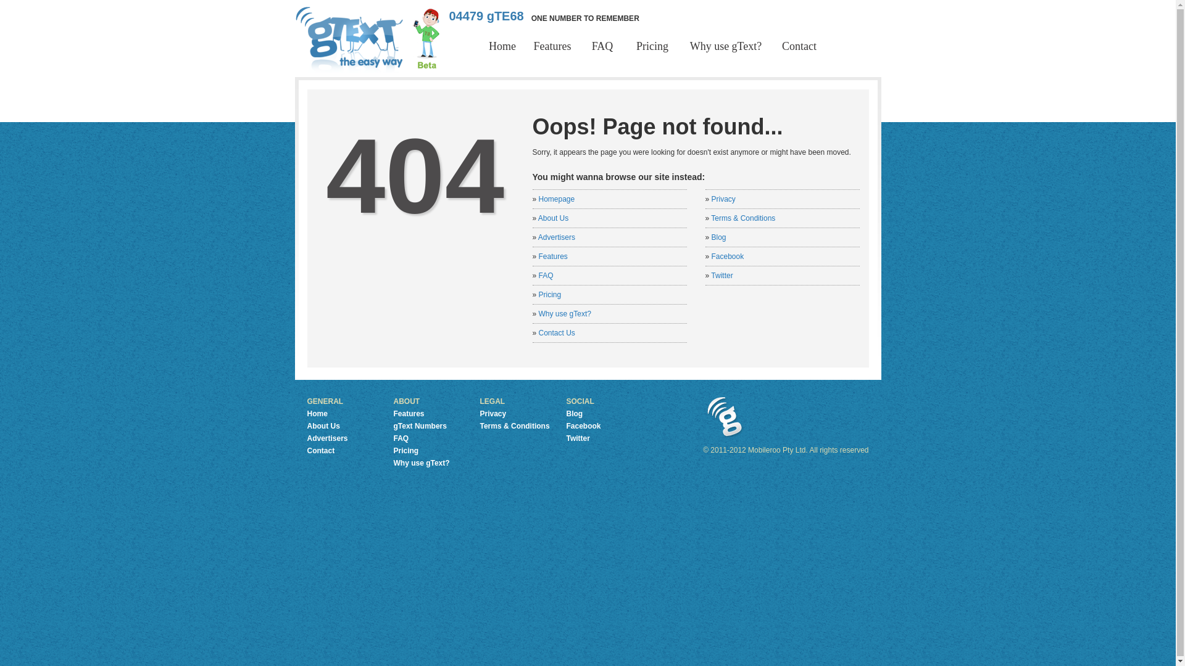 This screenshot has height=666, width=1185. What do you see at coordinates (719, 237) in the screenshot?
I see `Blog` at bounding box center [719, 237].